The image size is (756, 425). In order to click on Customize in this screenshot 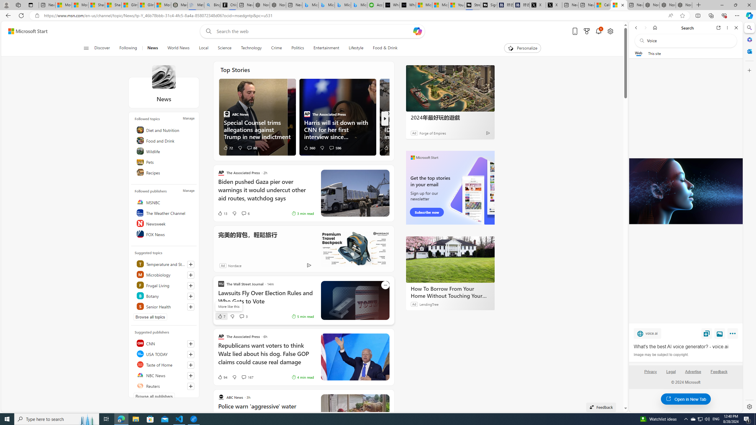, I will do `click(749, 70)`.